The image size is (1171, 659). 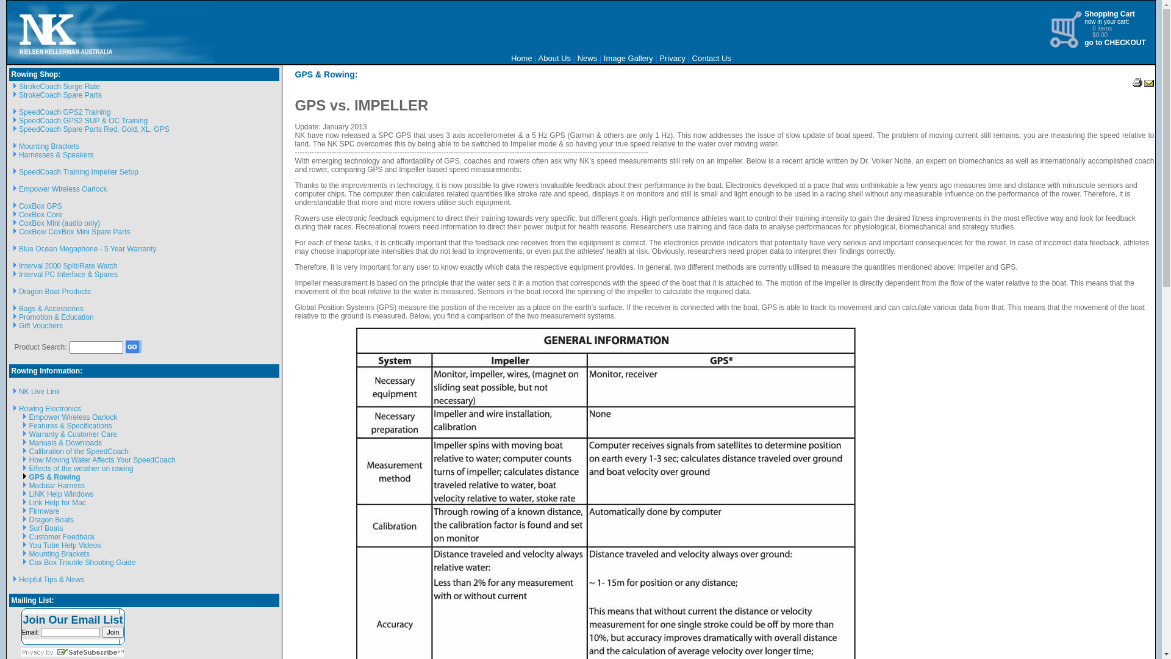 I want to click on LiNK Help Windows, so click(x=62, y=494).